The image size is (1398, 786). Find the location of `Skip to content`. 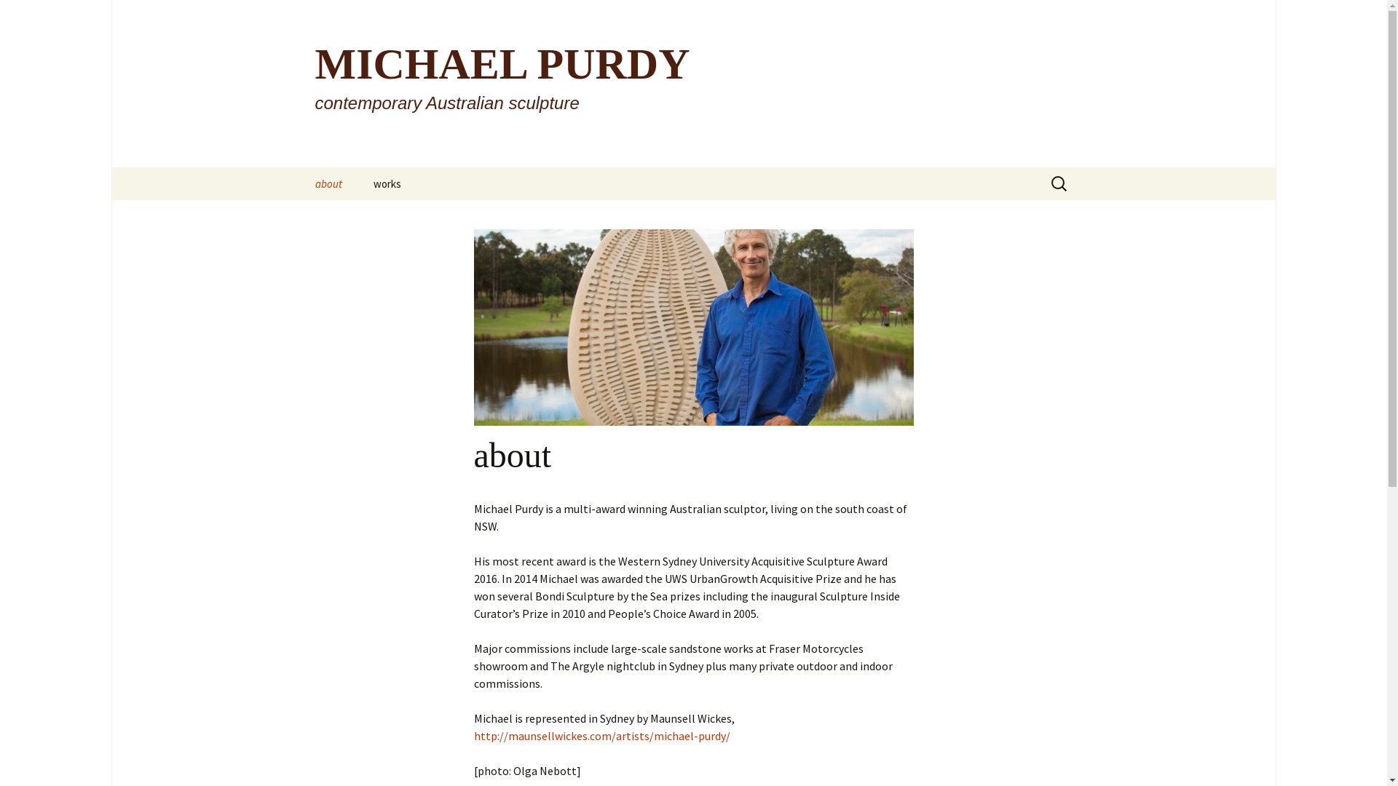

Skip to content is located at coordinates (339, 176).